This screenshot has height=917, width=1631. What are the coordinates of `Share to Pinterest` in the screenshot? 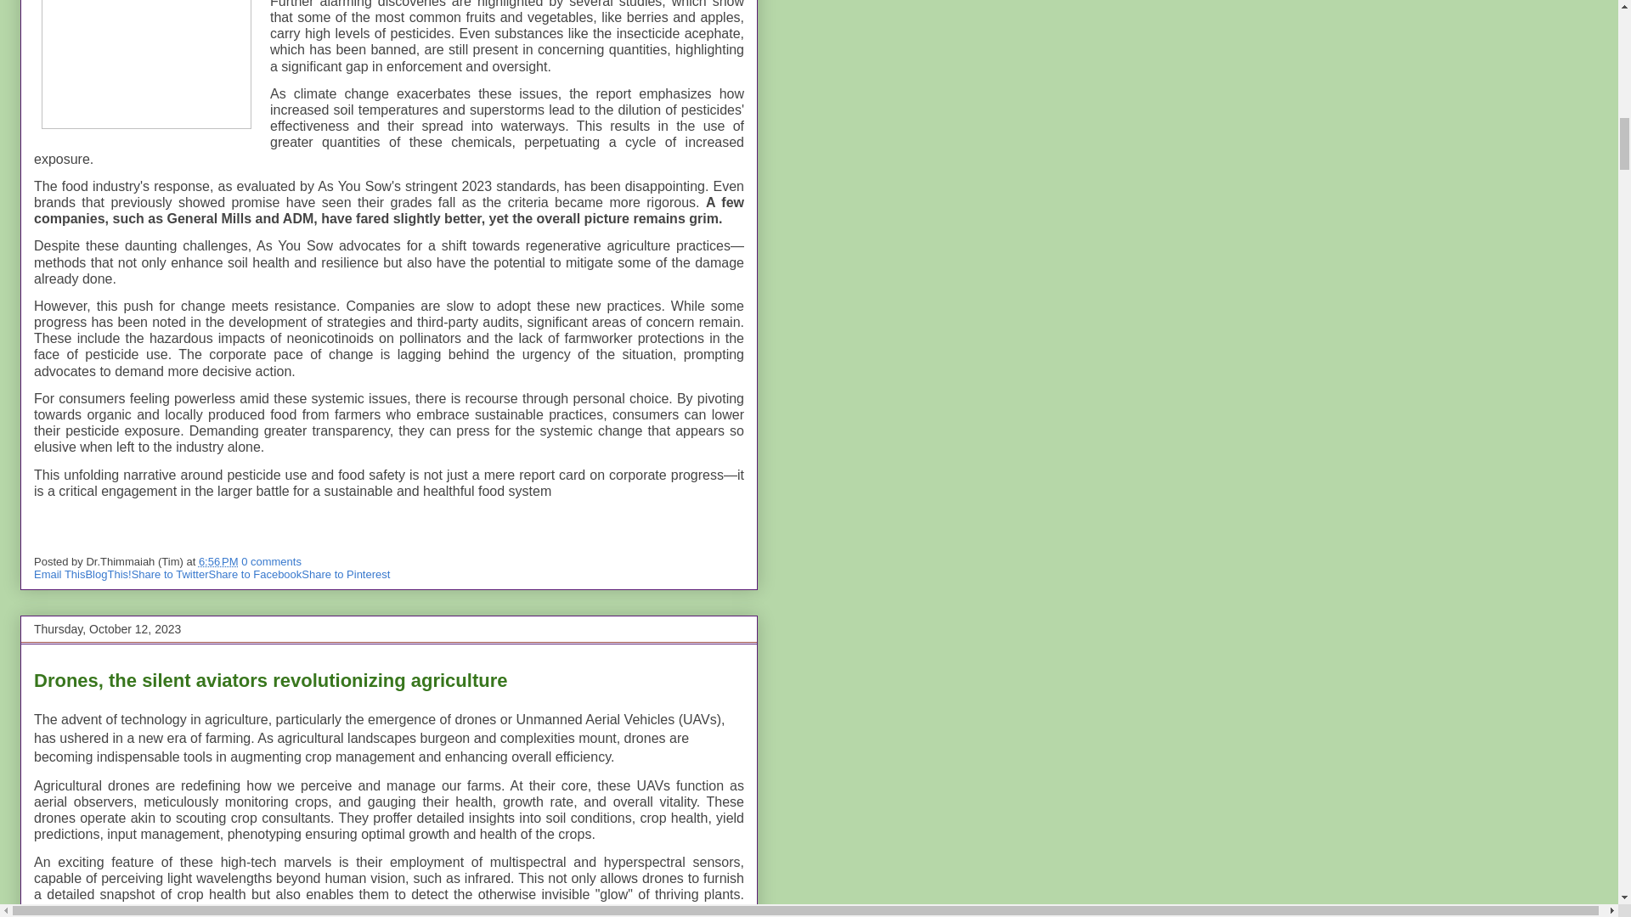 It's located at (345, 574).